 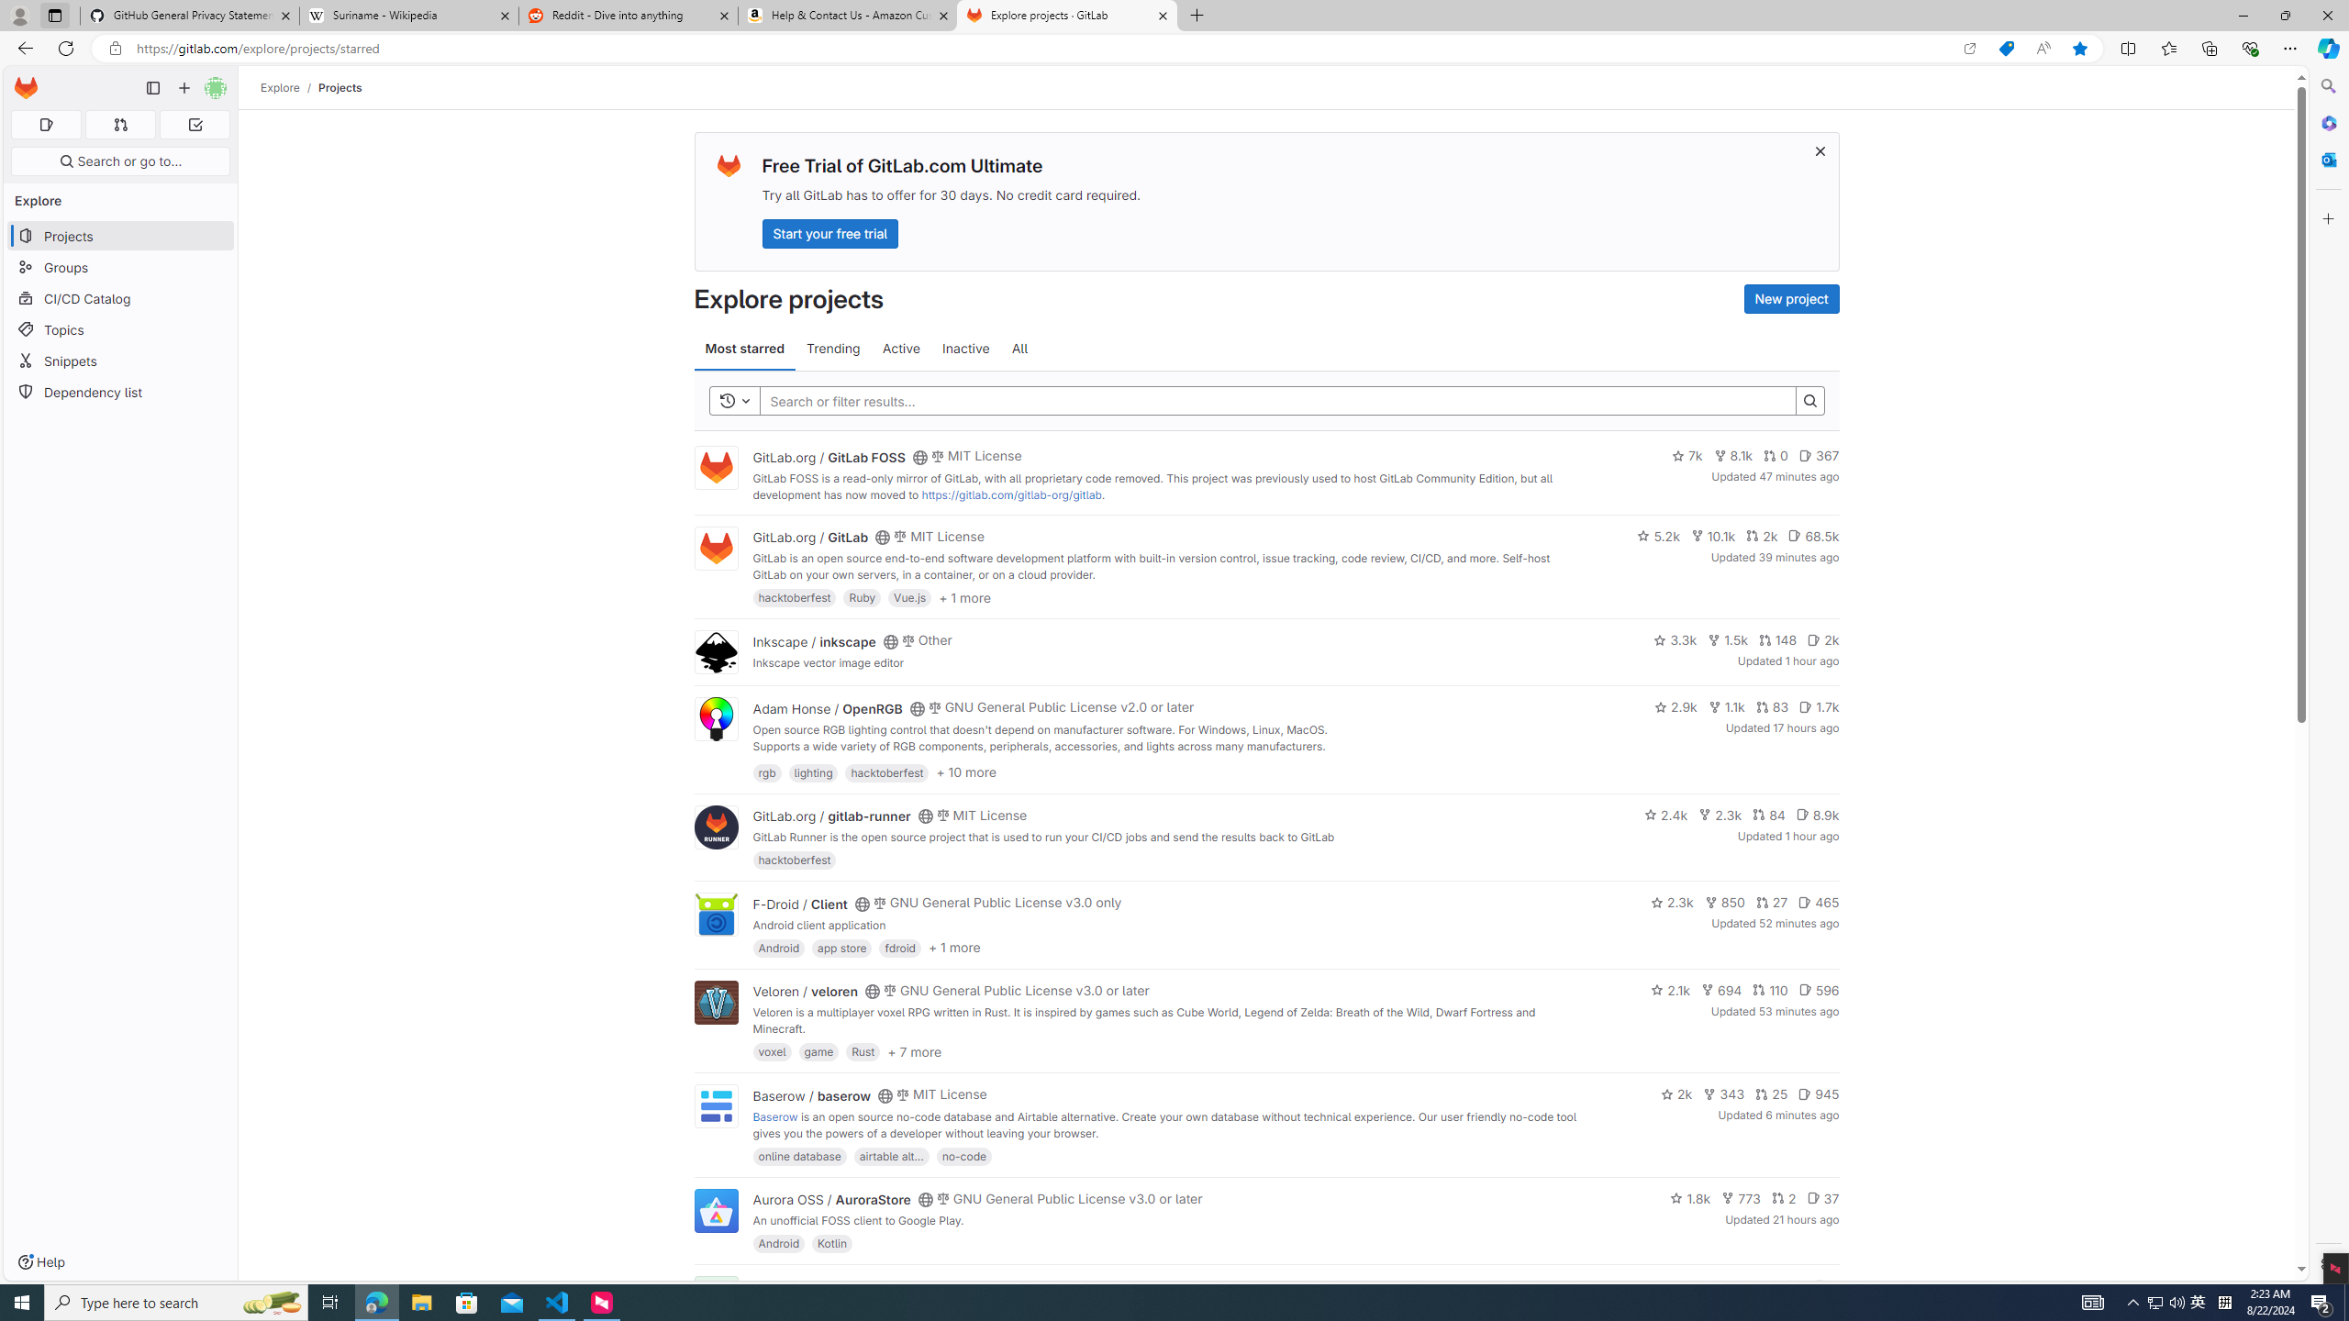 I want to click on fdroid, so click(x=900, y=947).